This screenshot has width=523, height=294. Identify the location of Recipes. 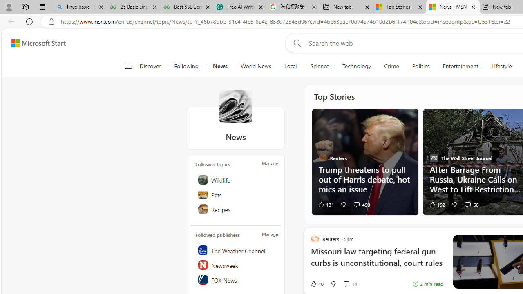
(236, 209).